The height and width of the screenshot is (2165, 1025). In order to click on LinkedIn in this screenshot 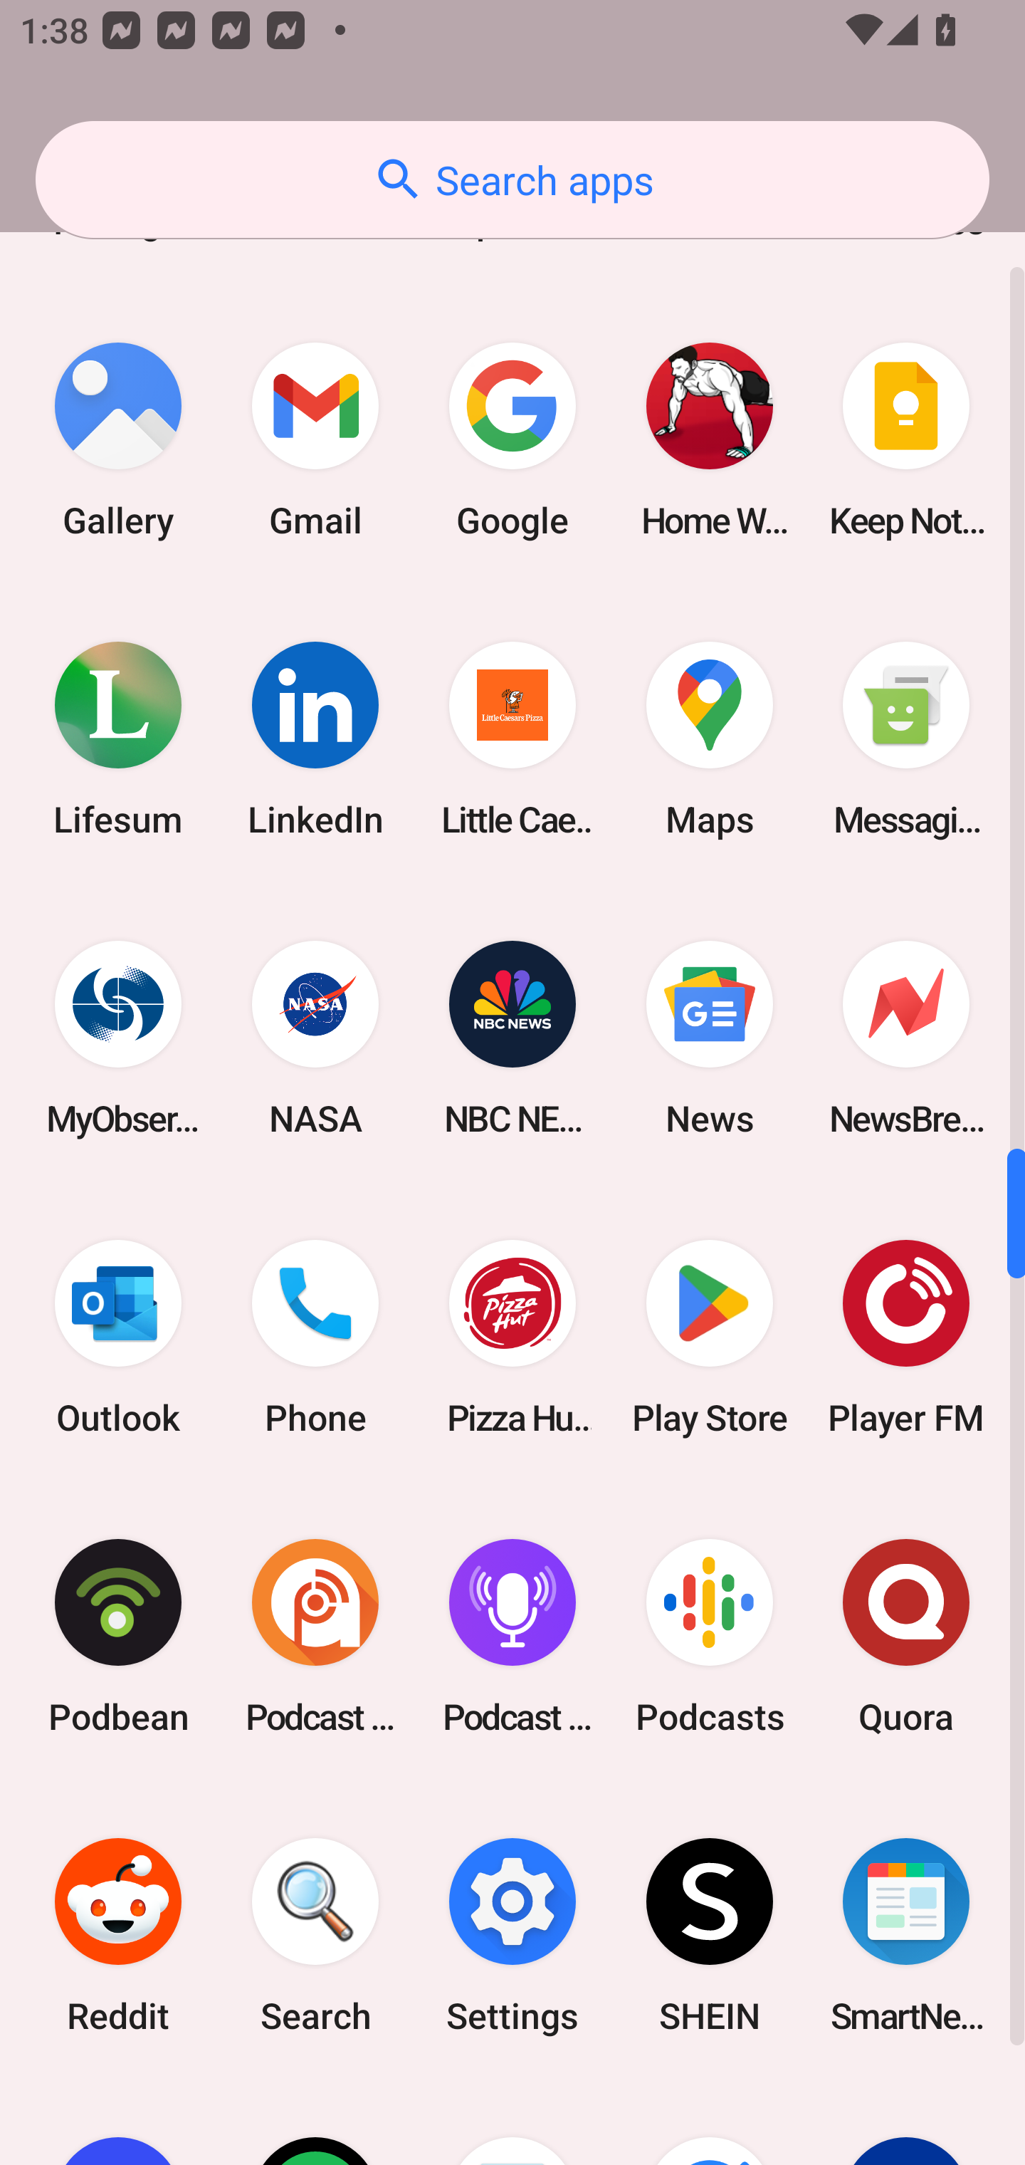, I will do `click(315, 739)`.